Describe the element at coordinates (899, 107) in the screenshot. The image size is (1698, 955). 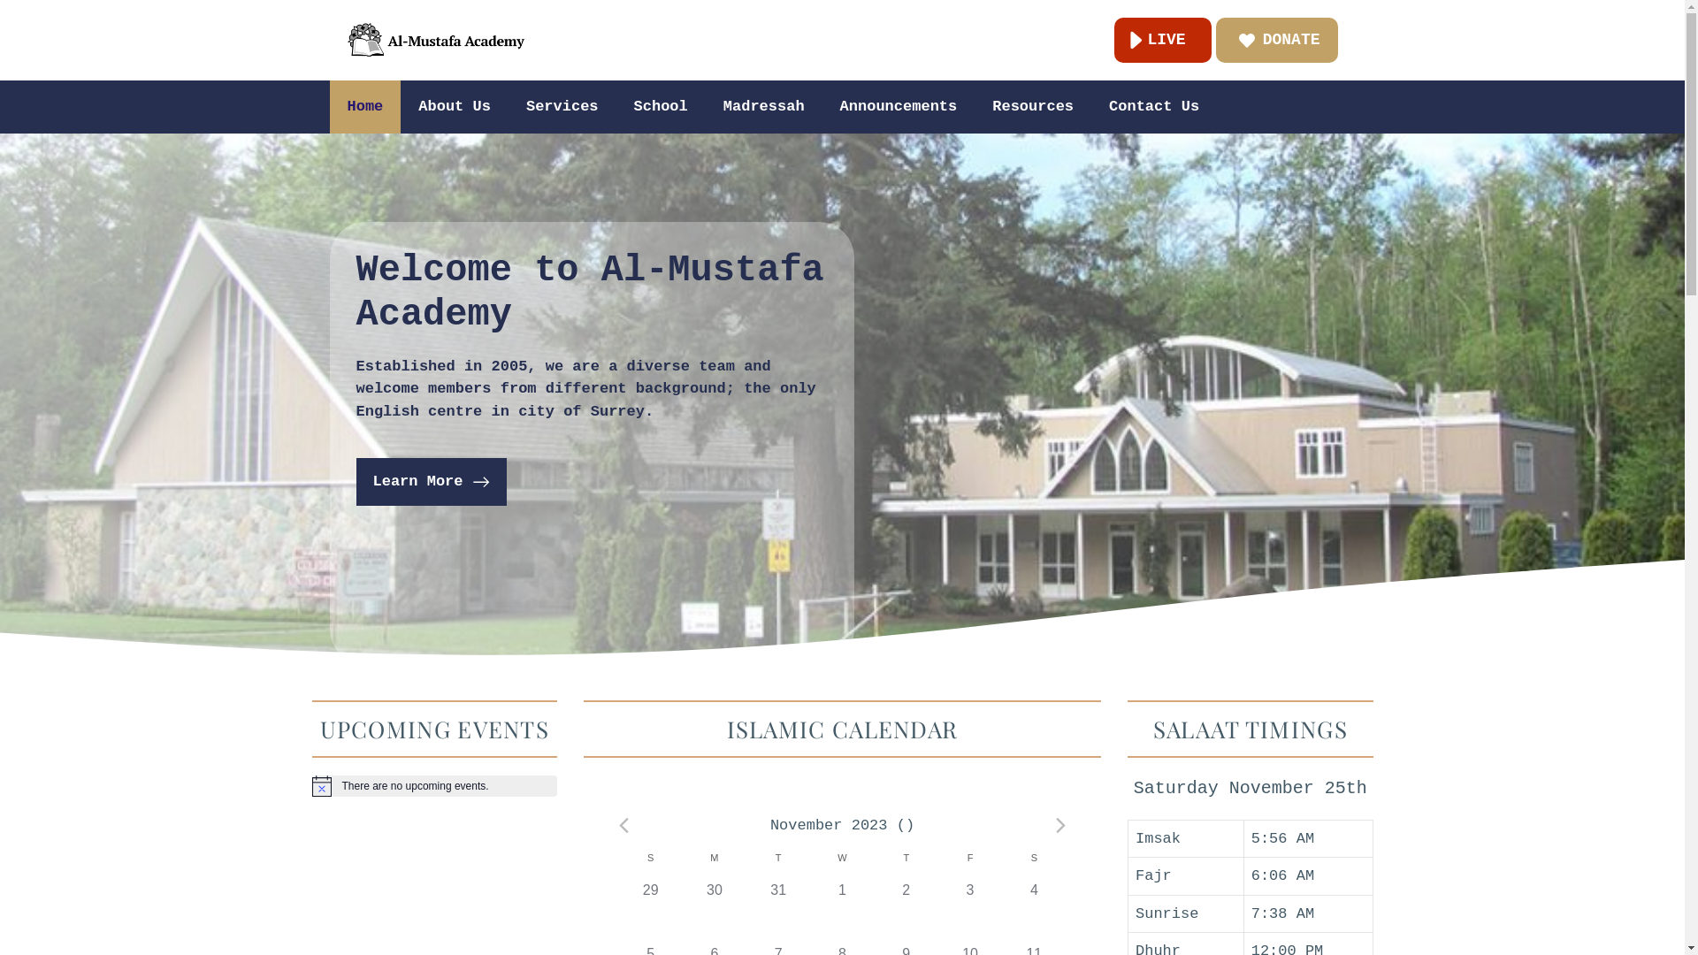
I see `Announcements` at that location.